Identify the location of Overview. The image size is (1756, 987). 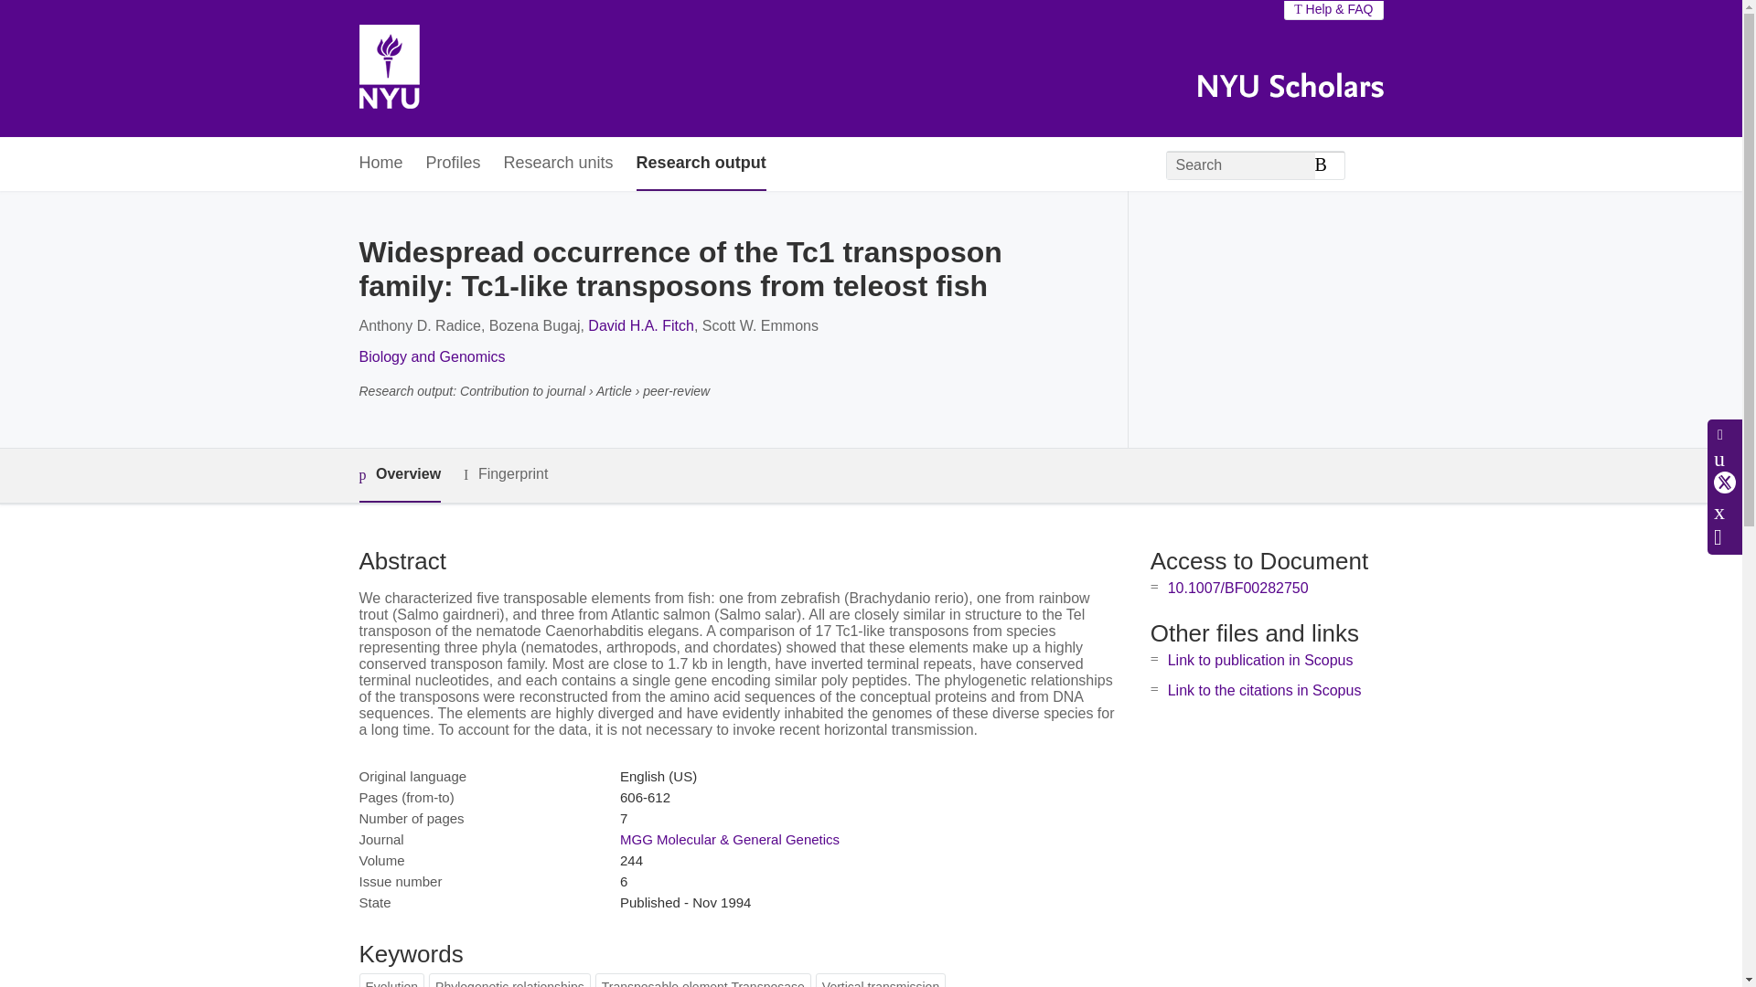
(399, 475).